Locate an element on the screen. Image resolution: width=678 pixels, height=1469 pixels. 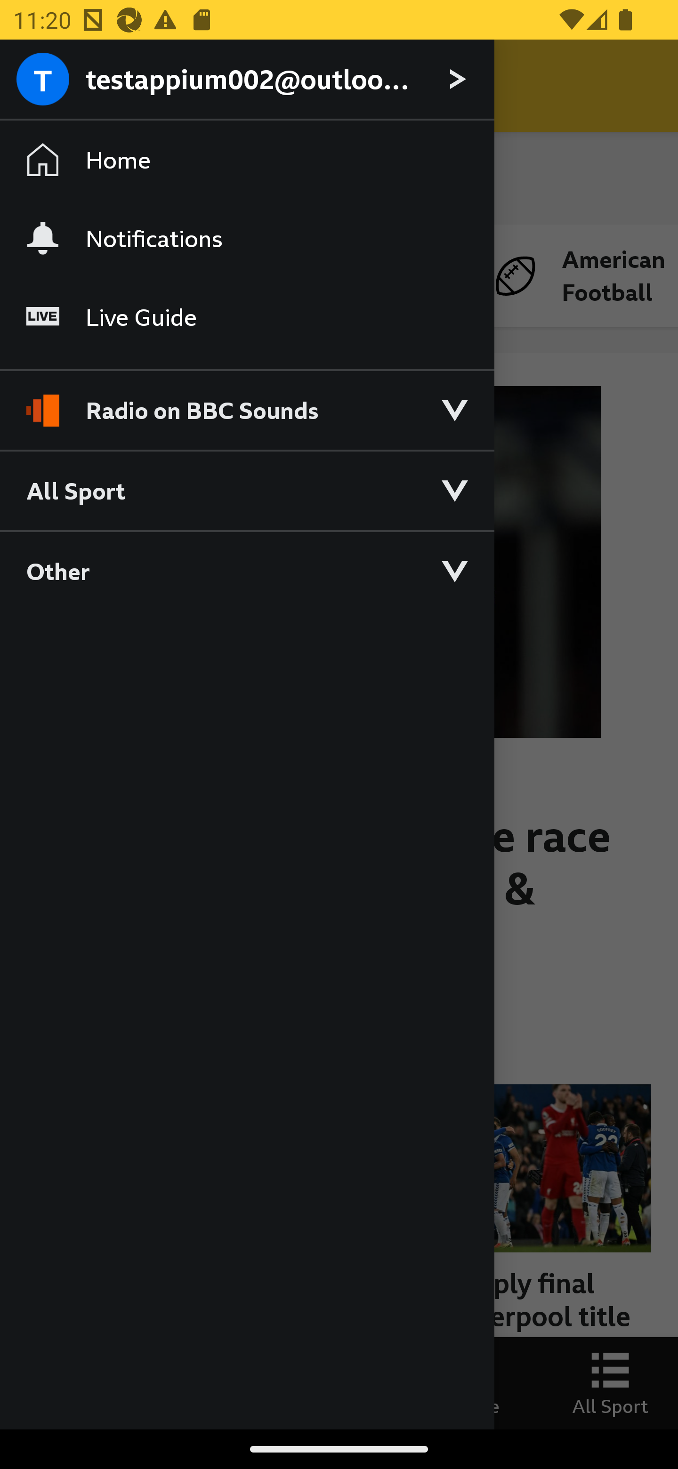
testappium002@outlook.com is located at coordinates (247, 80).